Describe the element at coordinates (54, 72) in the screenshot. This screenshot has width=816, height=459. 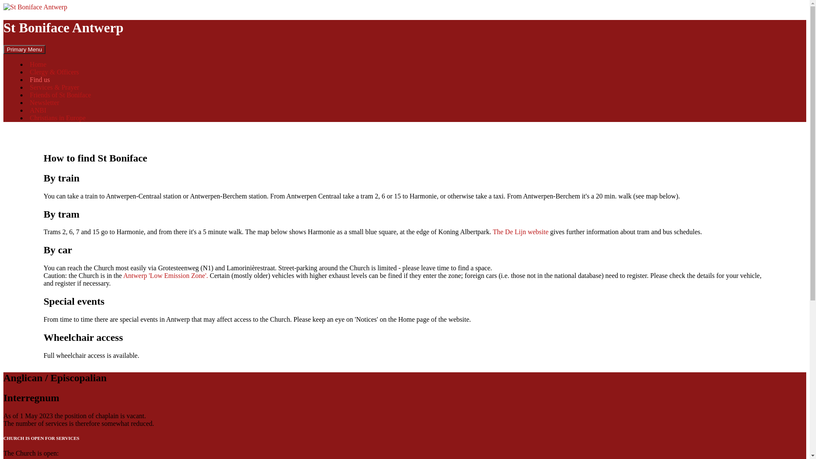
I see `Clergy & Officers` at that location.